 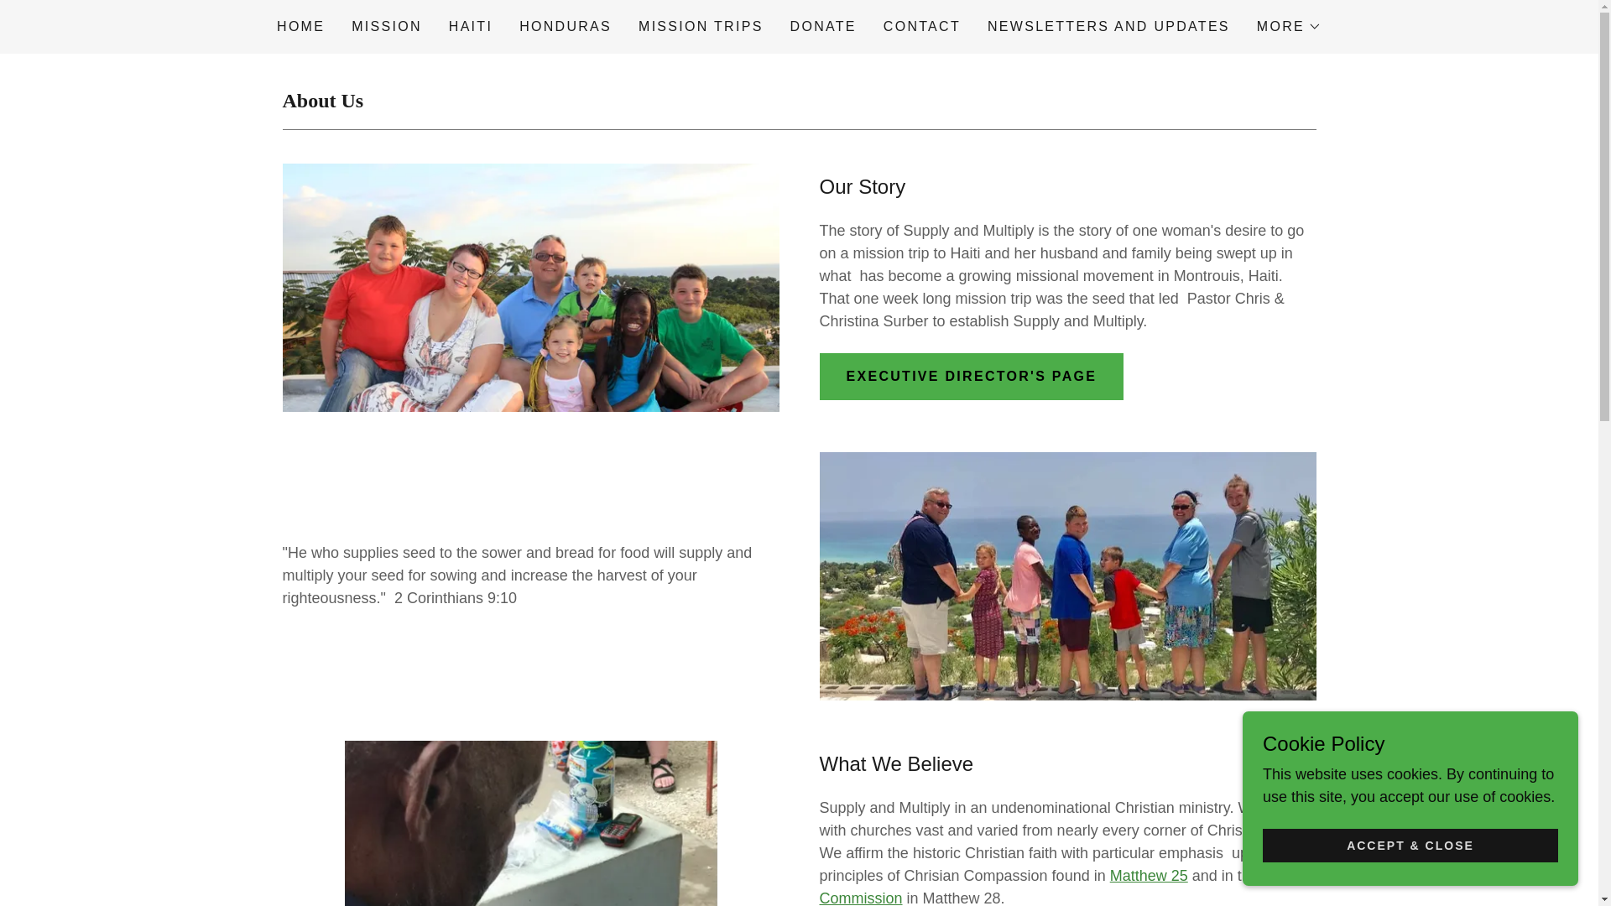 What do you see at coordinates (566, 27) in the screenshot?
I see `HONDURAS` at bounding box center [566, 27].